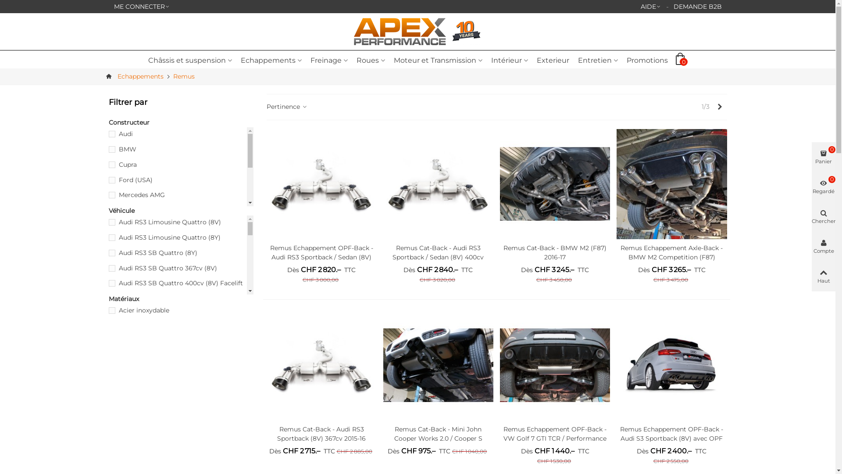  Describe the element at coordinates (824, 157) in the screenshot. I see `Panier
0` at that location.